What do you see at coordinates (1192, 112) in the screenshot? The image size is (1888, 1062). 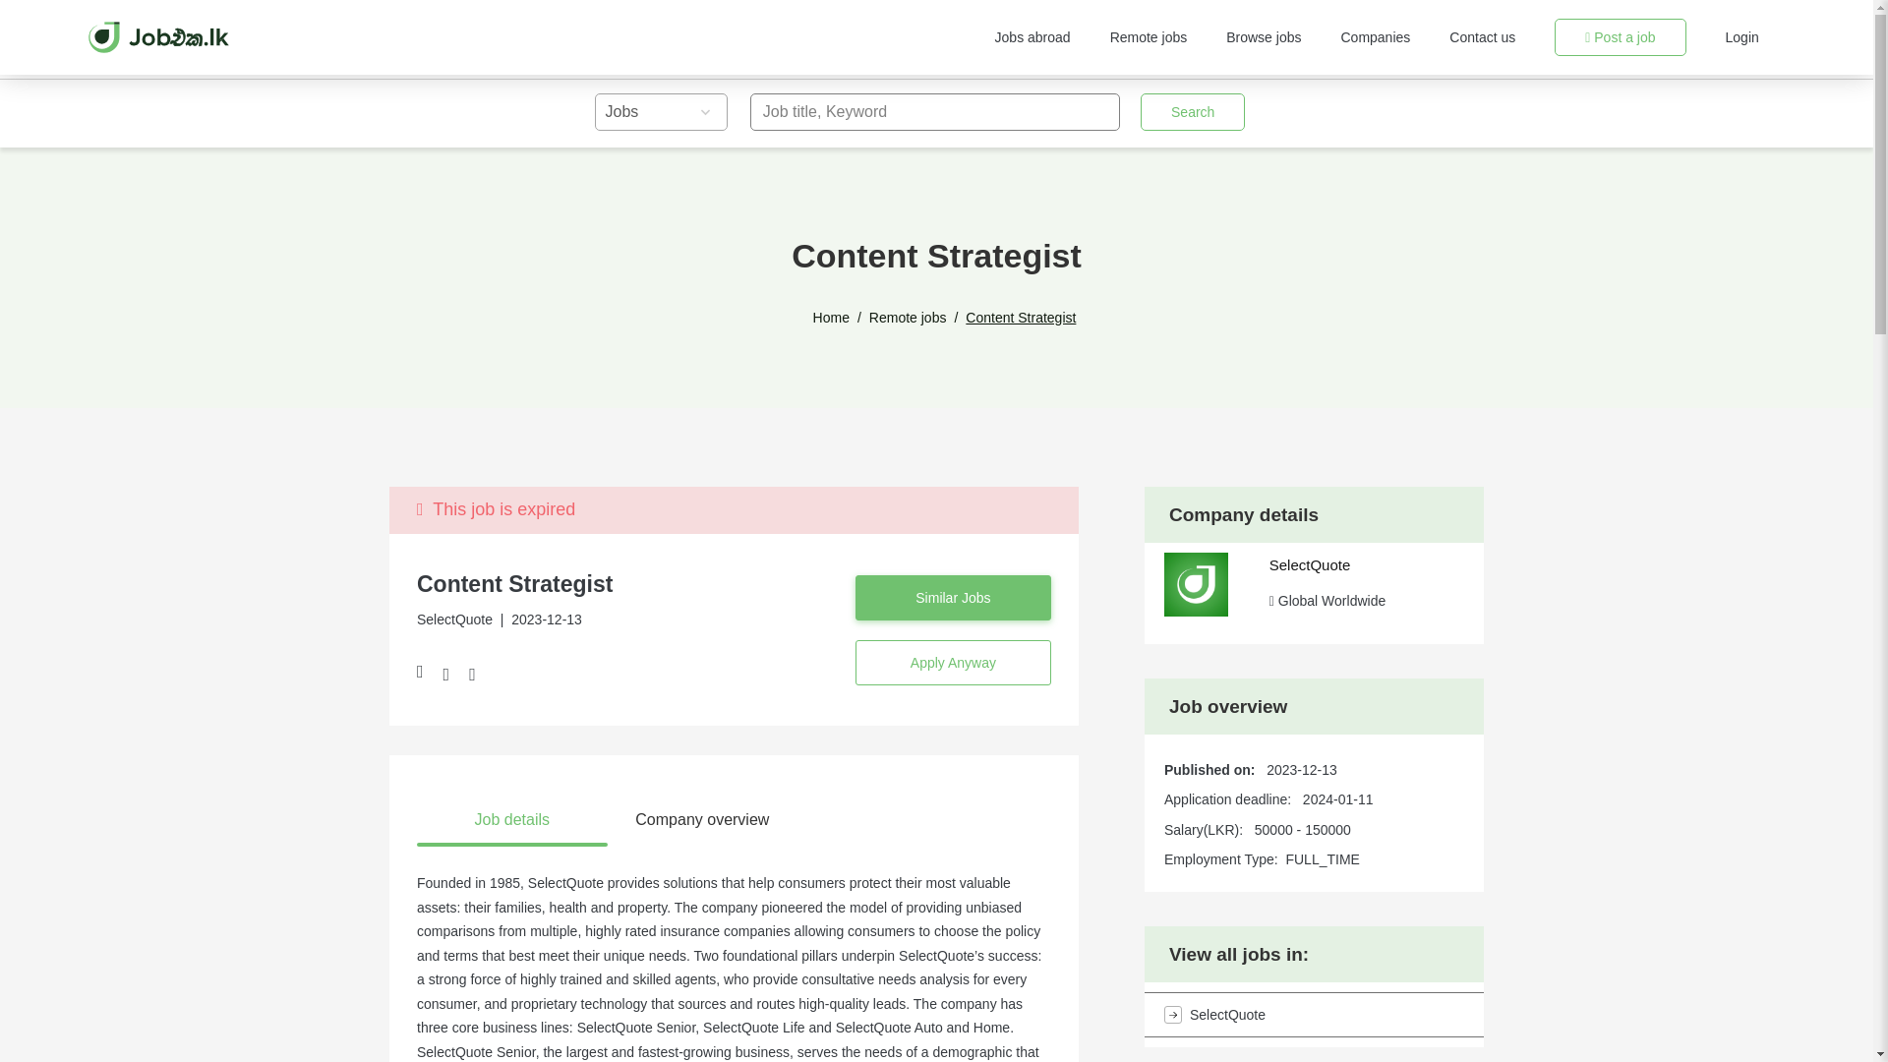 I see `Search` at bounding box center [1192, 112].